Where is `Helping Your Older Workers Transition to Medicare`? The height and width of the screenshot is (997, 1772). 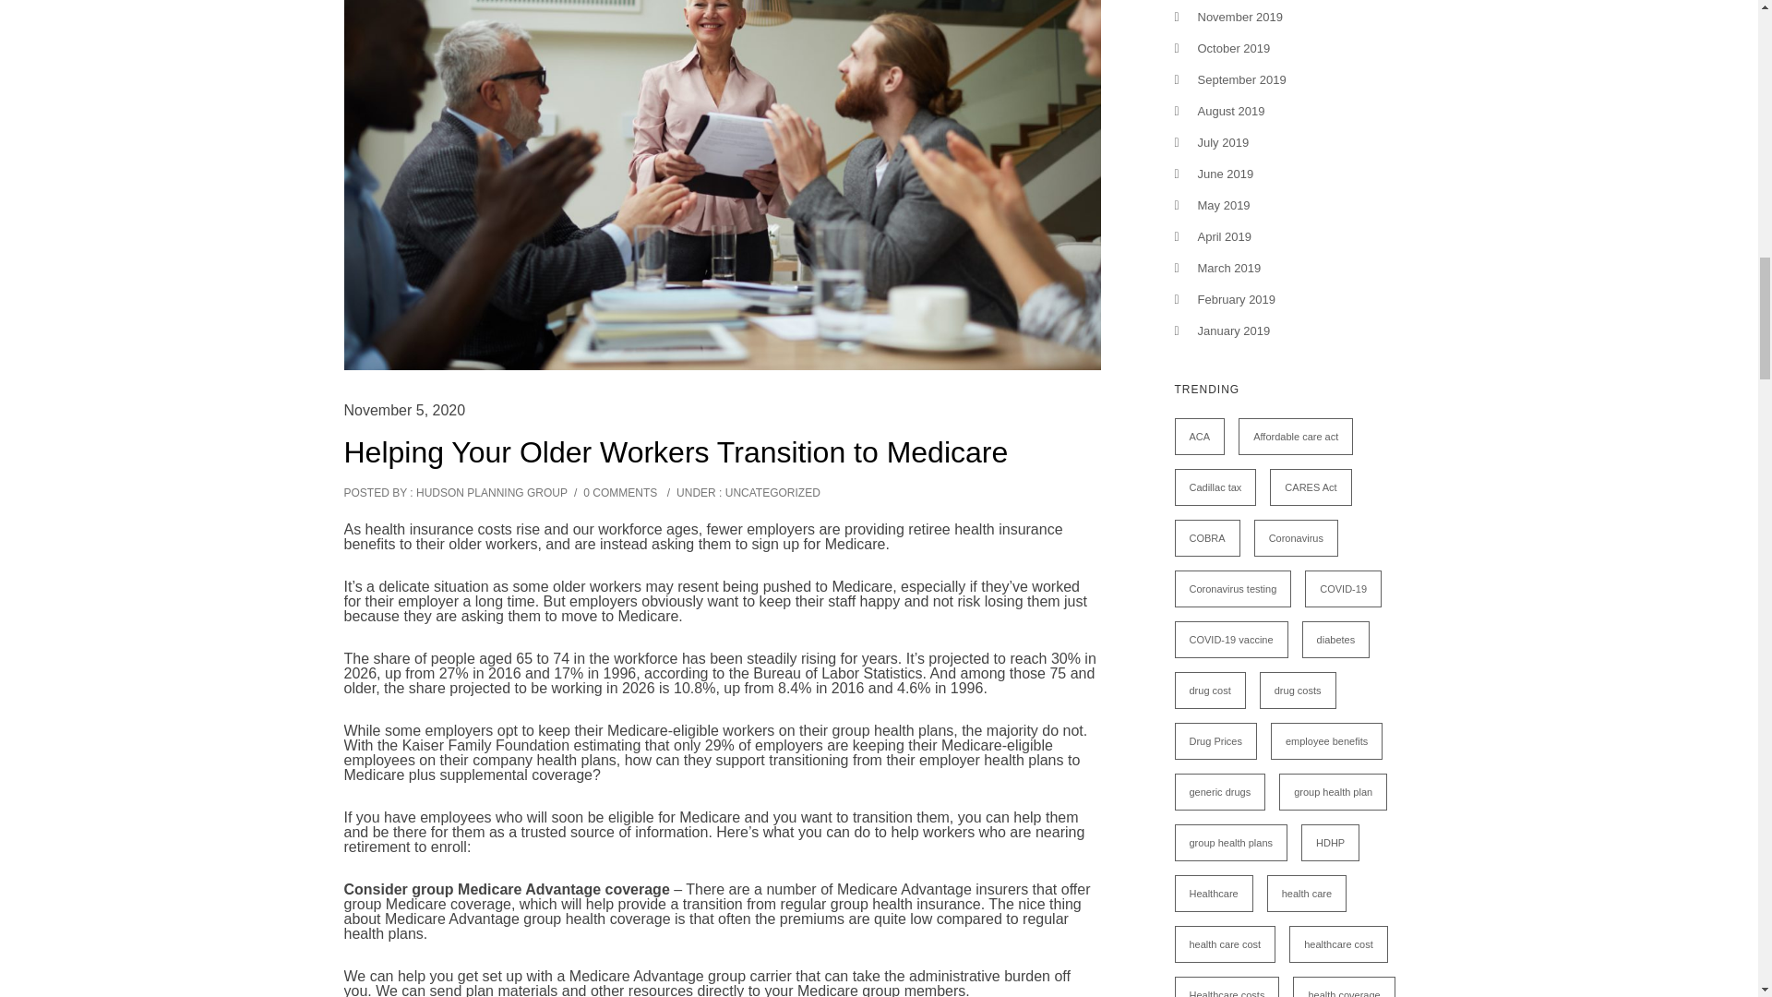 Helping Your Older Workers Transition to Medicare is located at coordinates (676, 451).